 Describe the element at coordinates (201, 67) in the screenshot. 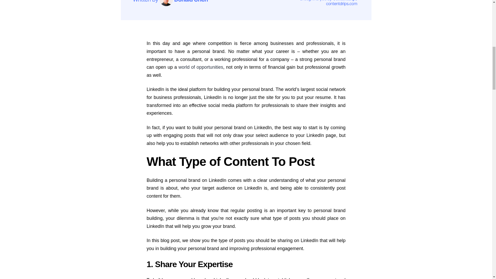

I see `world of opportunities` at that location.